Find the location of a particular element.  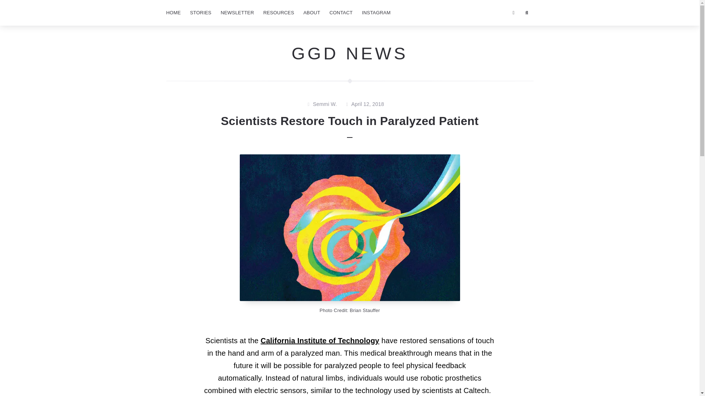

California Institute of Technology is located at coordinates (320, 340).